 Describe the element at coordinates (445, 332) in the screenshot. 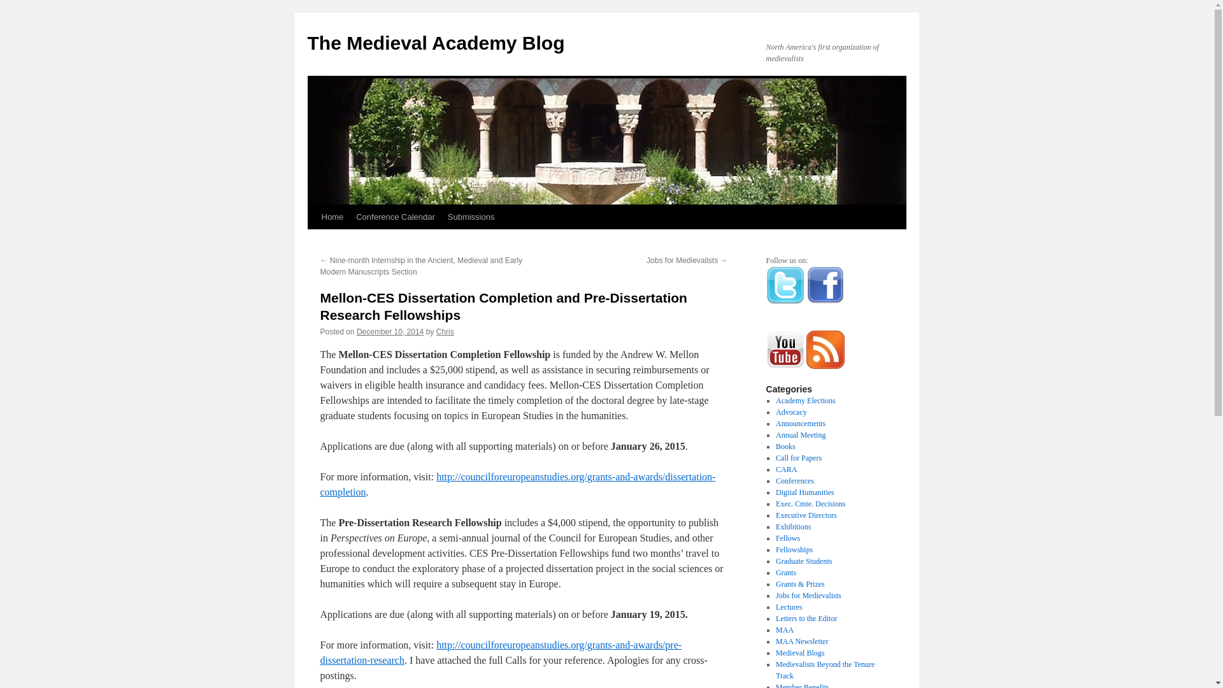

I see `View all posts by Chris` at that location.